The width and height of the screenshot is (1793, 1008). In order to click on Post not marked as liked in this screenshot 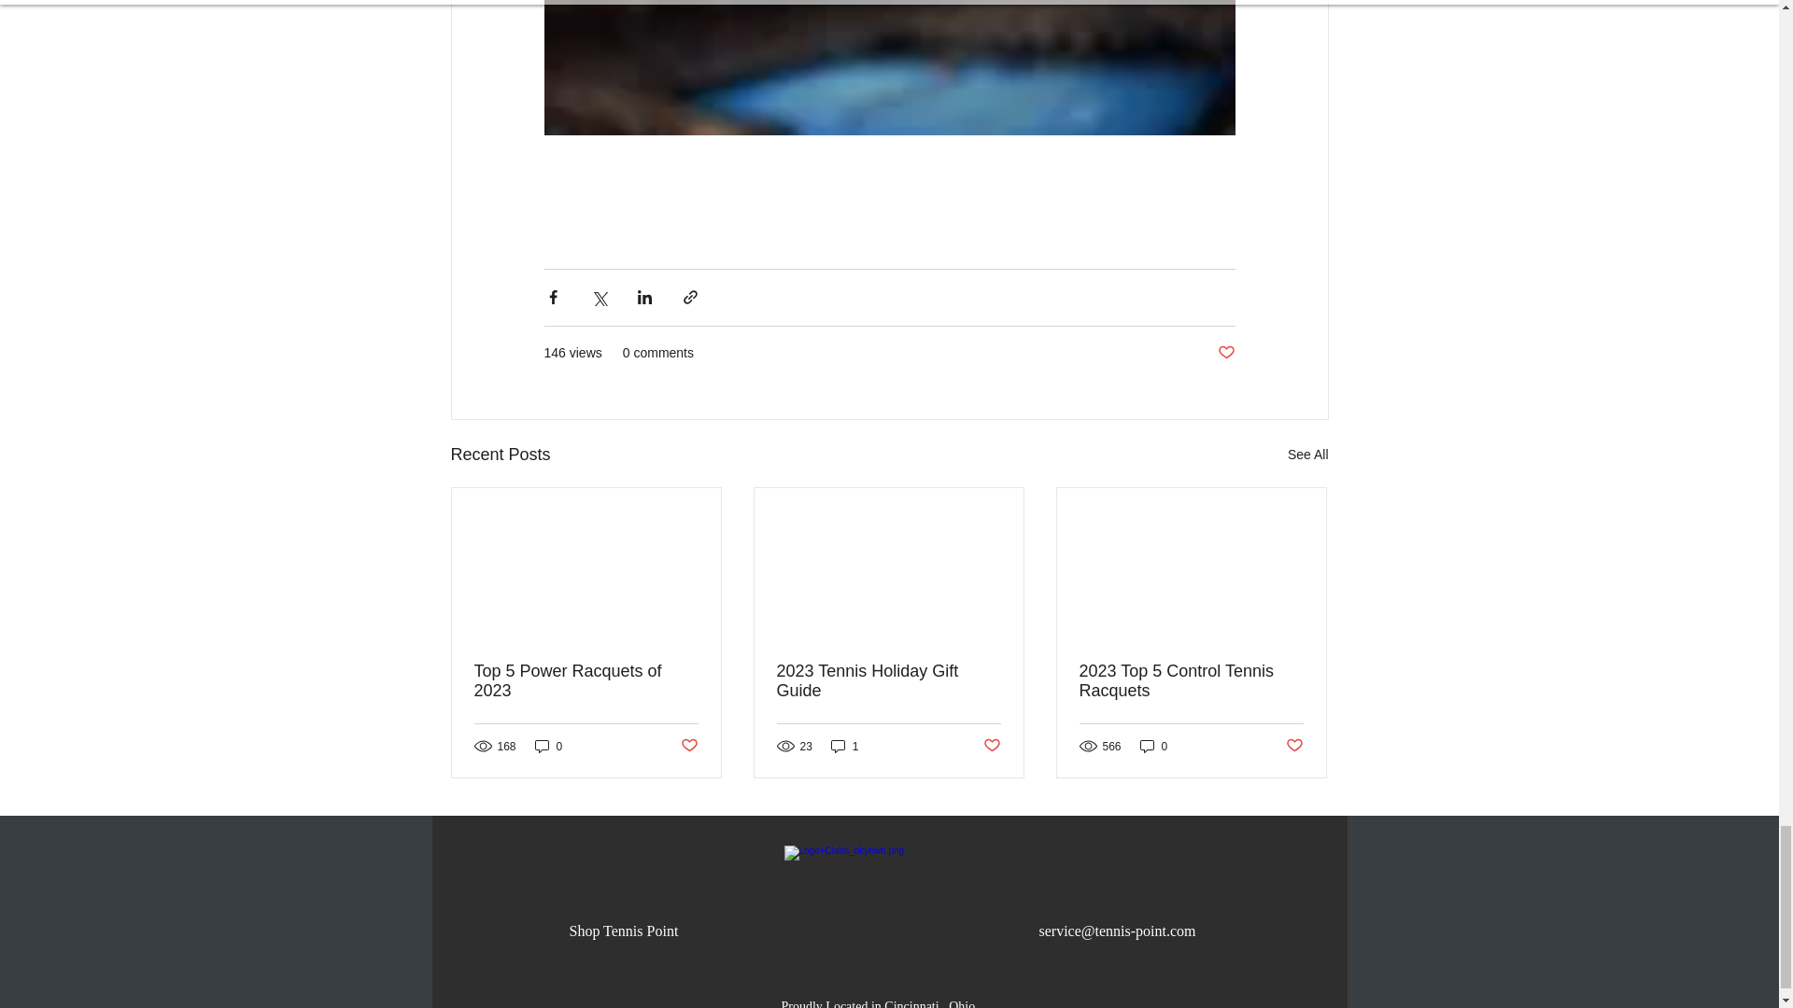, I will do `click(1225, 353)`.